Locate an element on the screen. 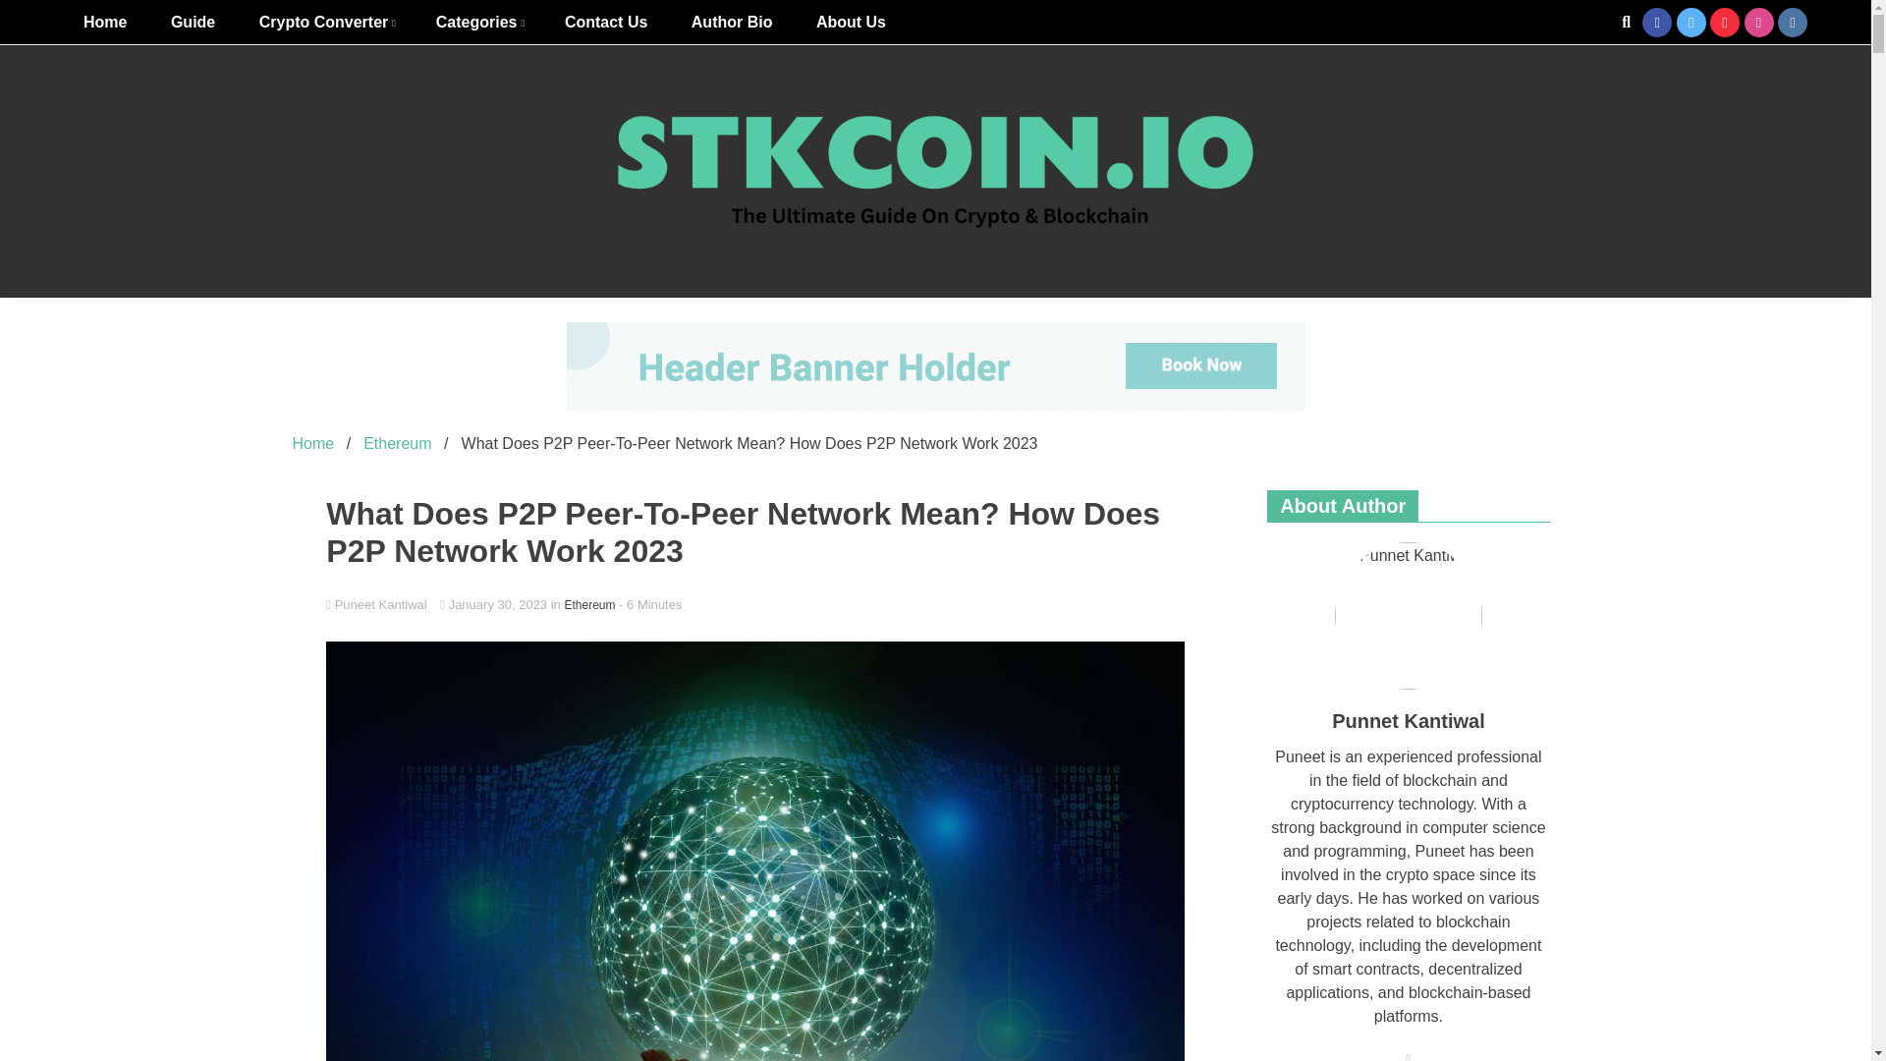 This screenshot has height=1061, width=1886. Home is located at coordinates (105, 22).